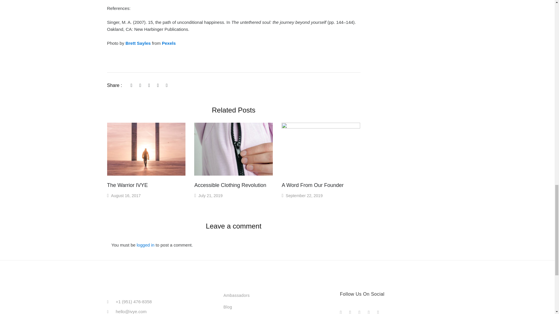 Image resolution: width=559 pixels, height=314 pixels. I want to click on Pexels, so click(169, 43).